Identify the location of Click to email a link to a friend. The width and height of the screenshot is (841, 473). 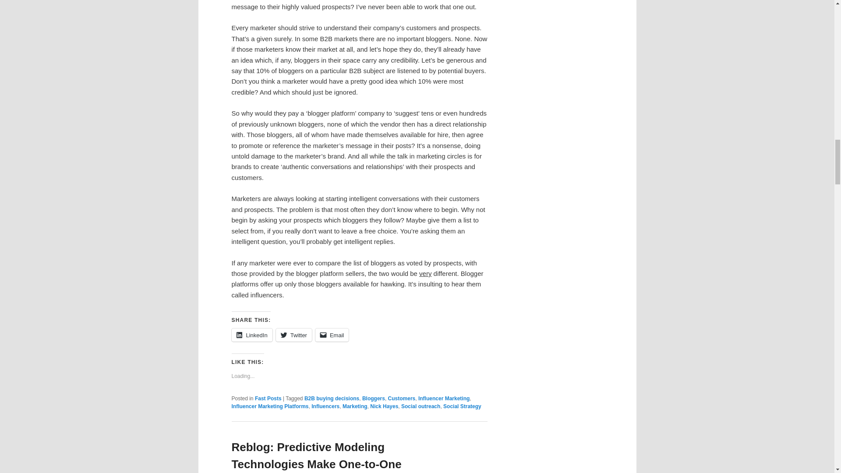
(332, 335).